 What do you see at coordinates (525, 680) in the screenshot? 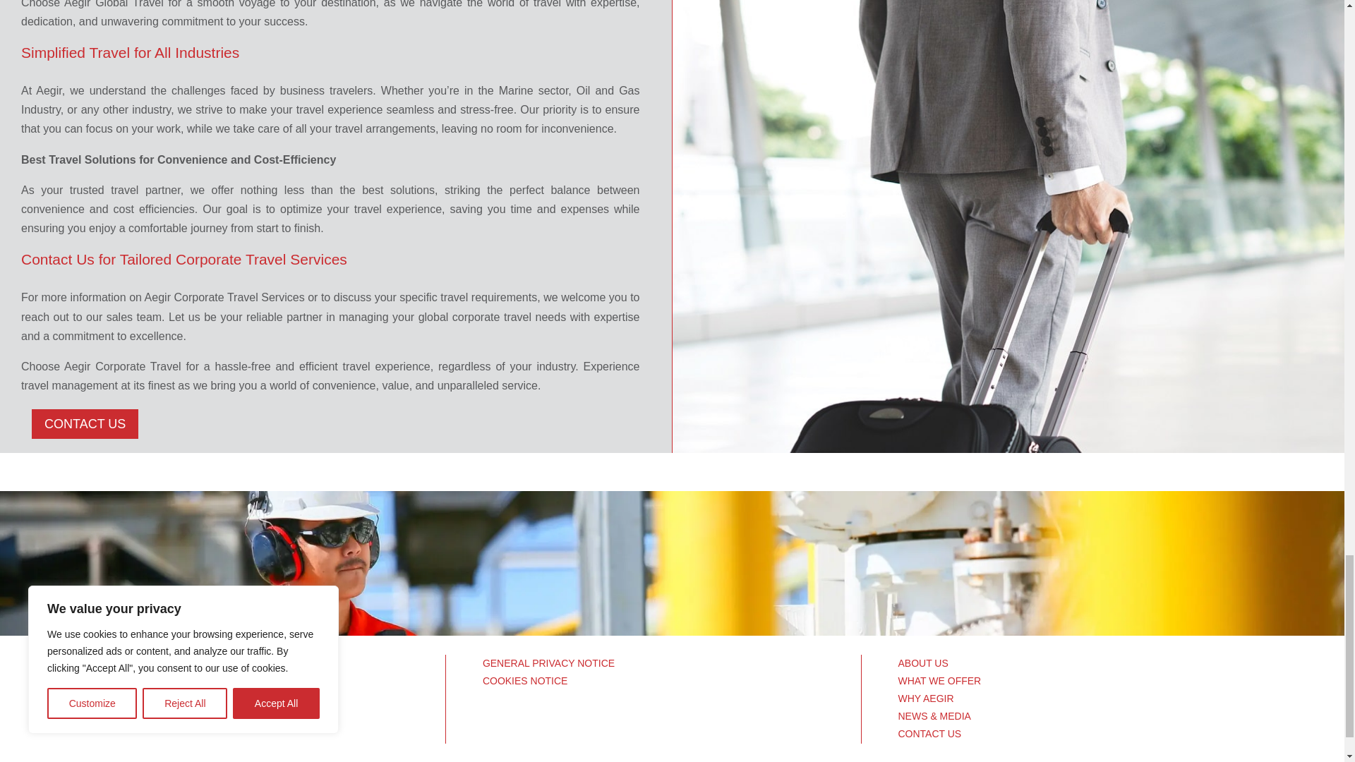
I see `COOKIES NOTICE` at bounding box center [525, 680].